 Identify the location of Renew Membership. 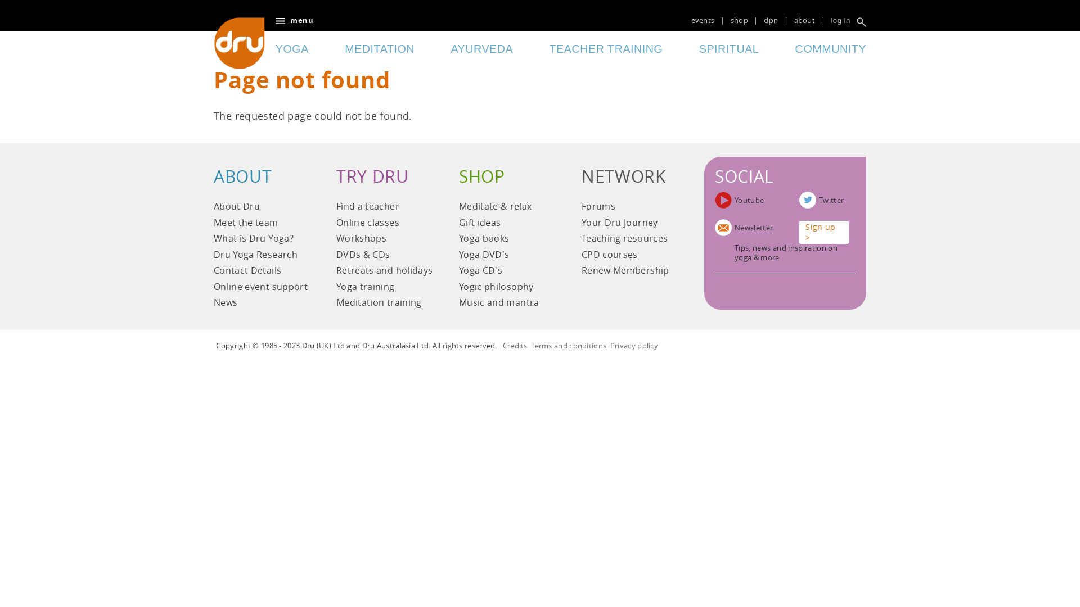
(630, 272).